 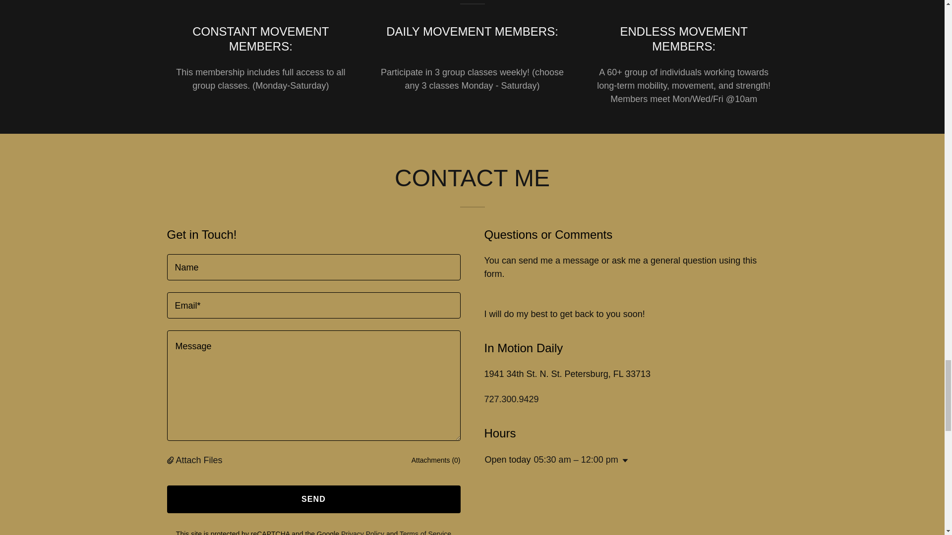 What do you see at coordinates (511, 399) in the screenshot?
I see `727.300.9429` at bounding box center [511, 399].